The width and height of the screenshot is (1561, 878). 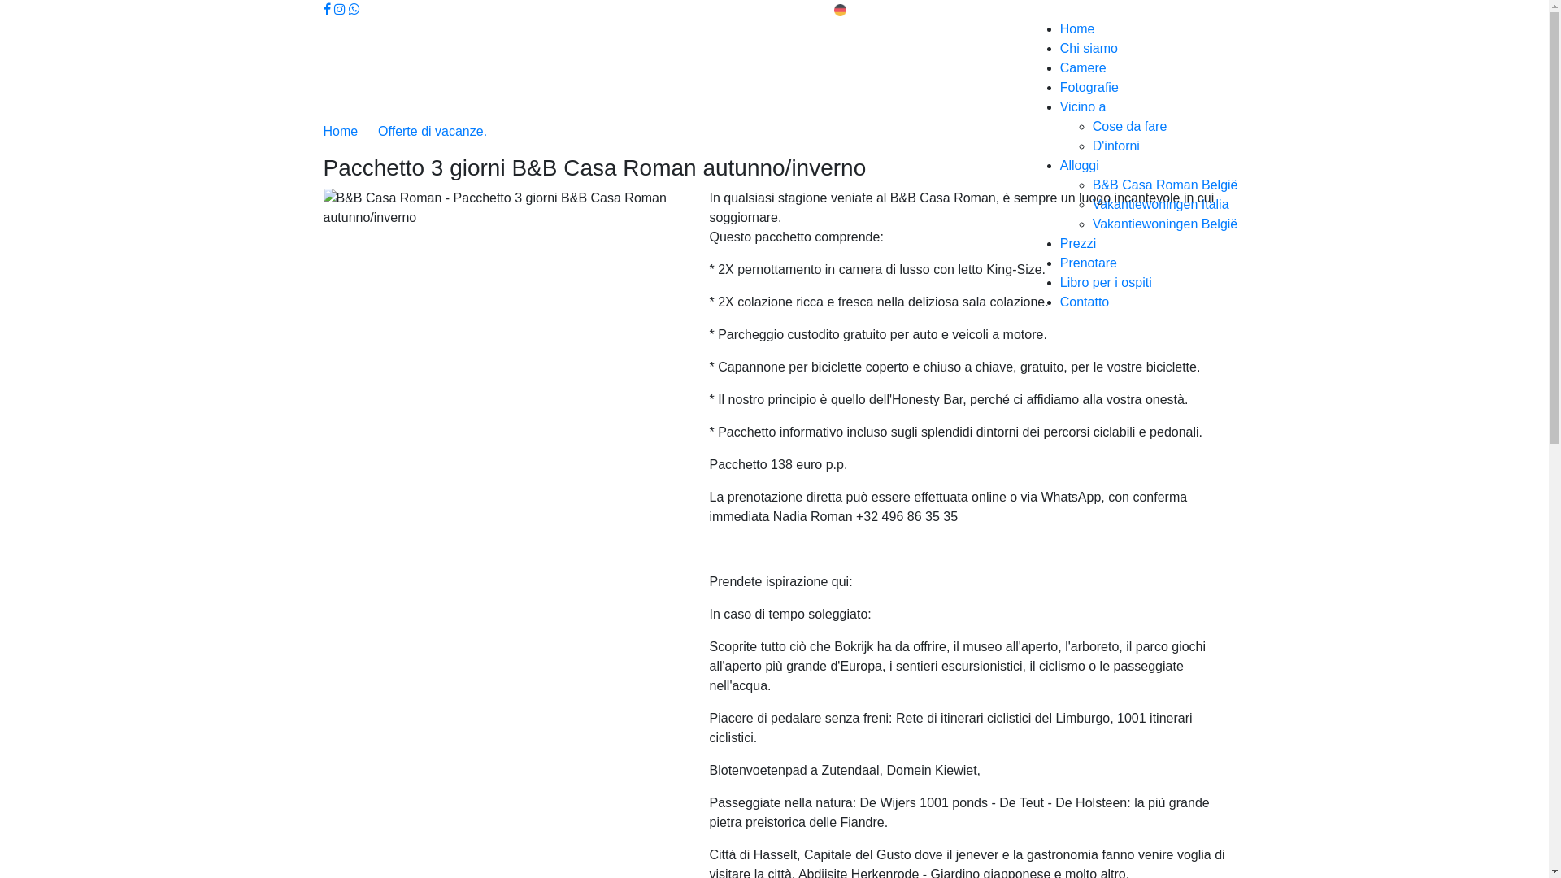 What do you see at coordinates (1089, 263) in the screenshot?
I see `Prenotare` at bounding box center [1089, 263].